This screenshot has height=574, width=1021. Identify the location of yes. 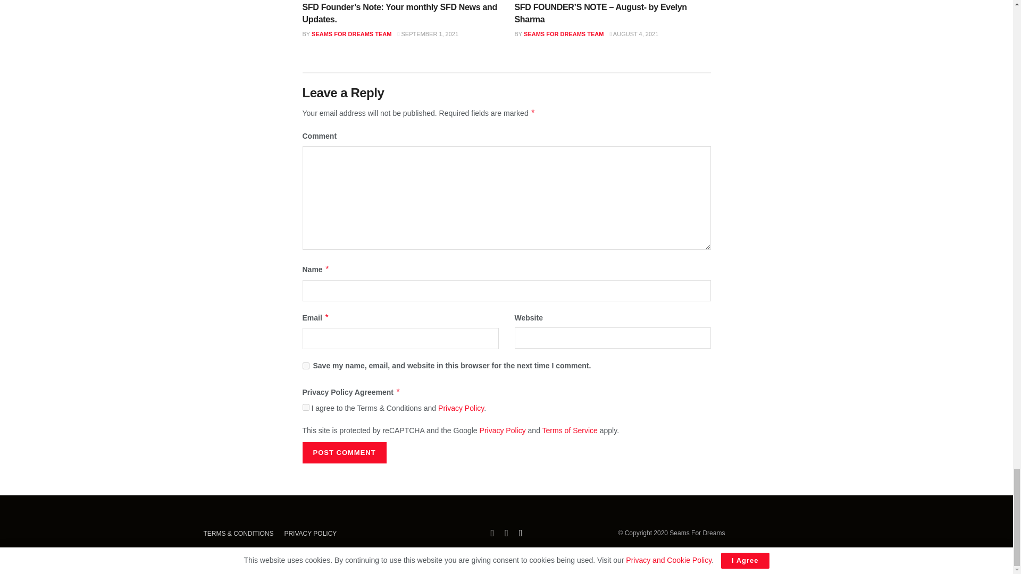
(305, 366).